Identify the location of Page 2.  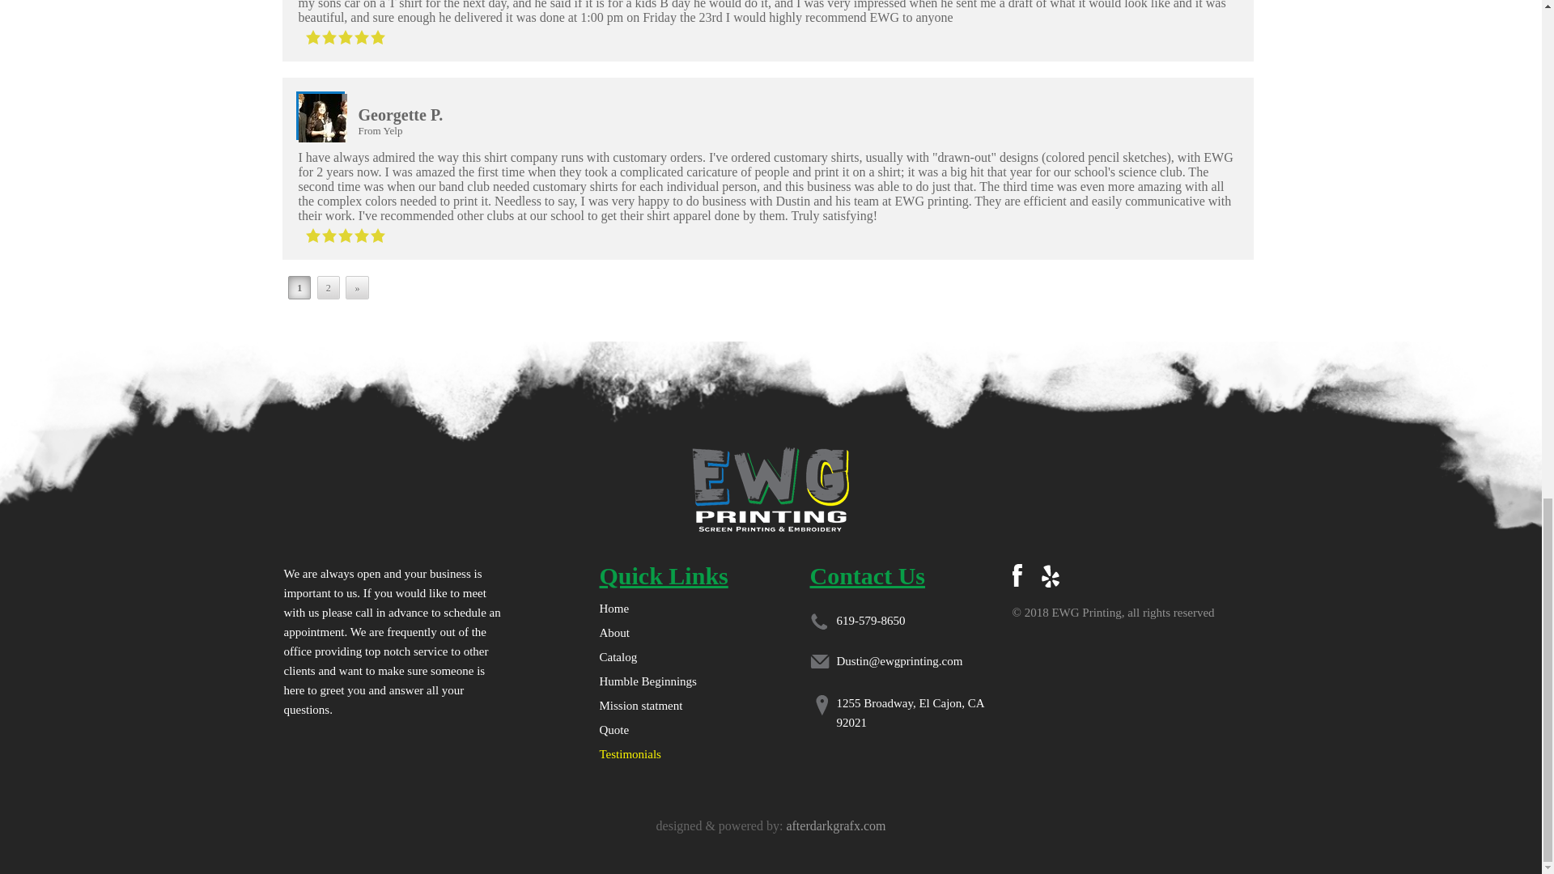
(329, 288).